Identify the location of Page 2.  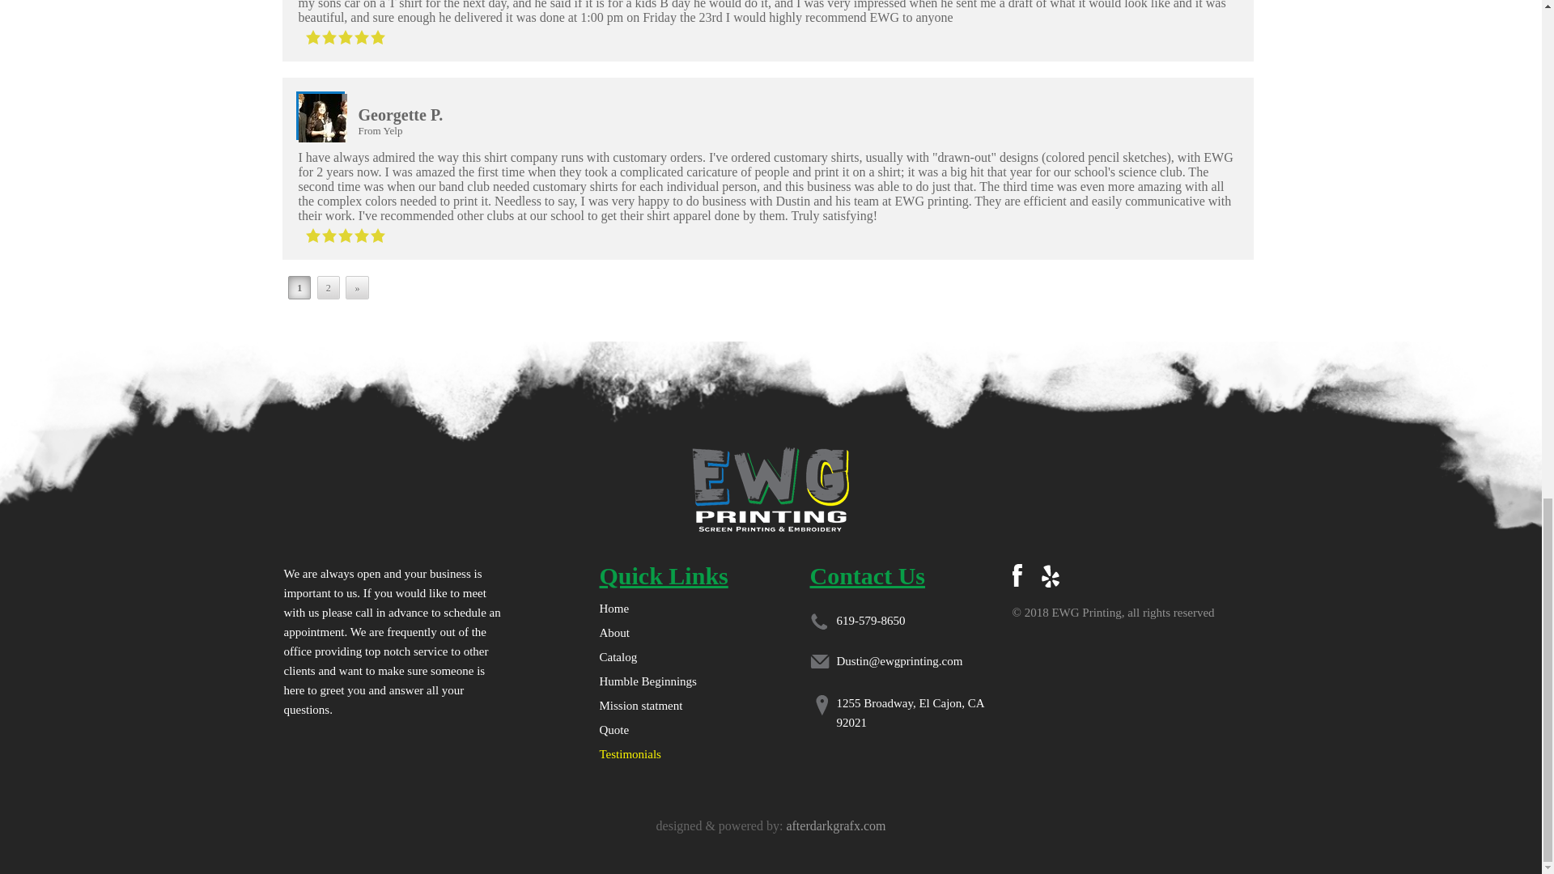
(329, 288).